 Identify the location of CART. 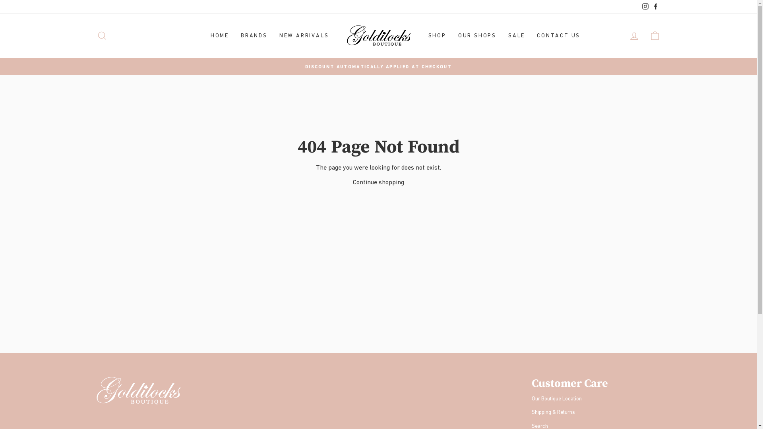
(655, 36).